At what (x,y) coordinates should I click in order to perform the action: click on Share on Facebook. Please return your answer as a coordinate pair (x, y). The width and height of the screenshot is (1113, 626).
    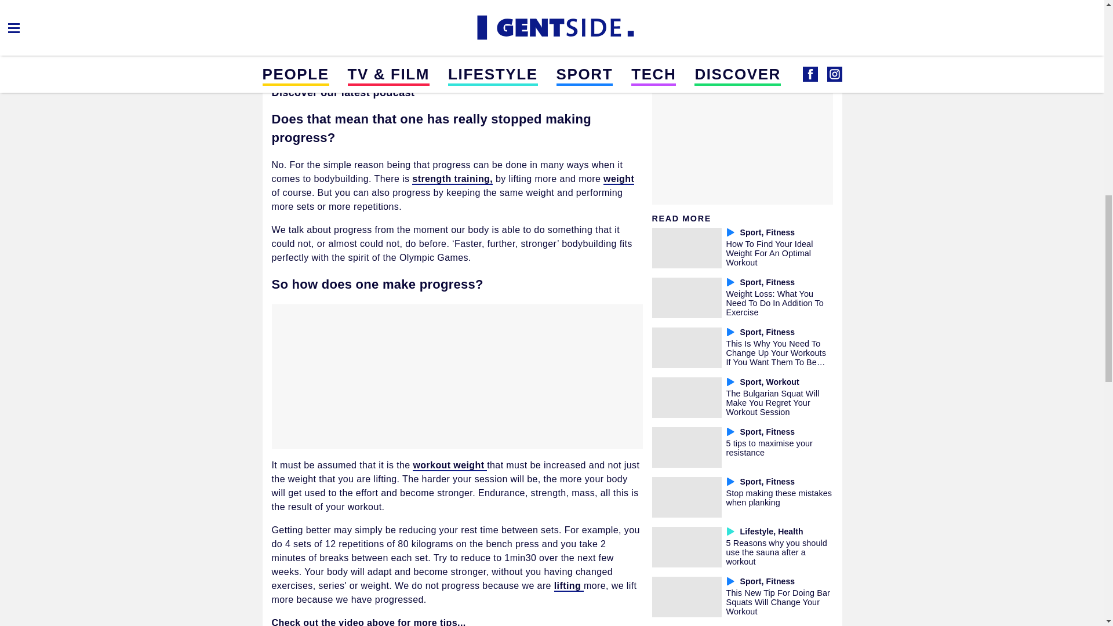
    Looking at the image, I should click on (290, 6).